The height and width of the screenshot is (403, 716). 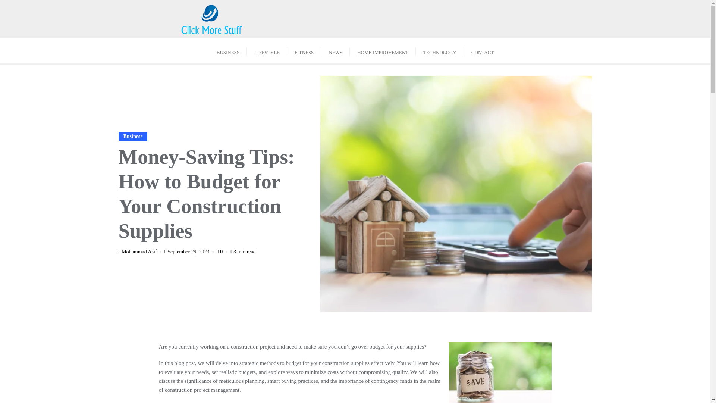 I want to click on September 29, 2023, so click(x=190, y=252).